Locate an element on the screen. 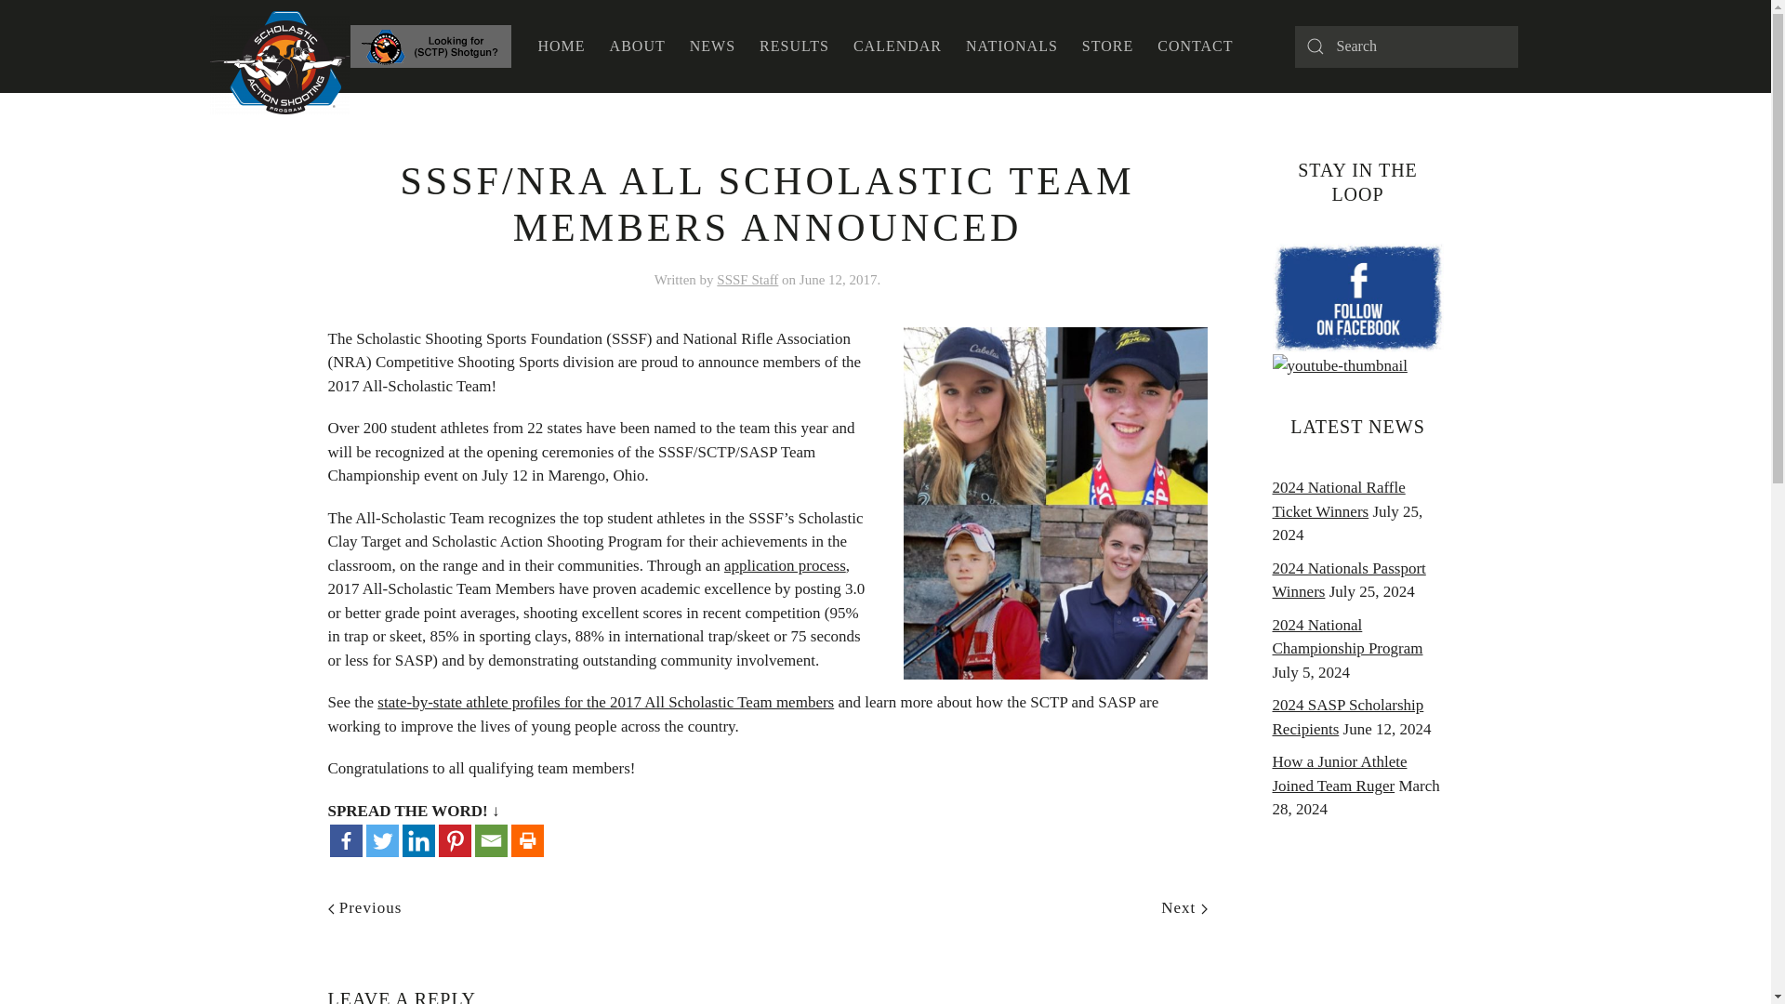 The height and width of the screenshot is (1004, 1785). CALENDAR is located at coordinates (896, 46).